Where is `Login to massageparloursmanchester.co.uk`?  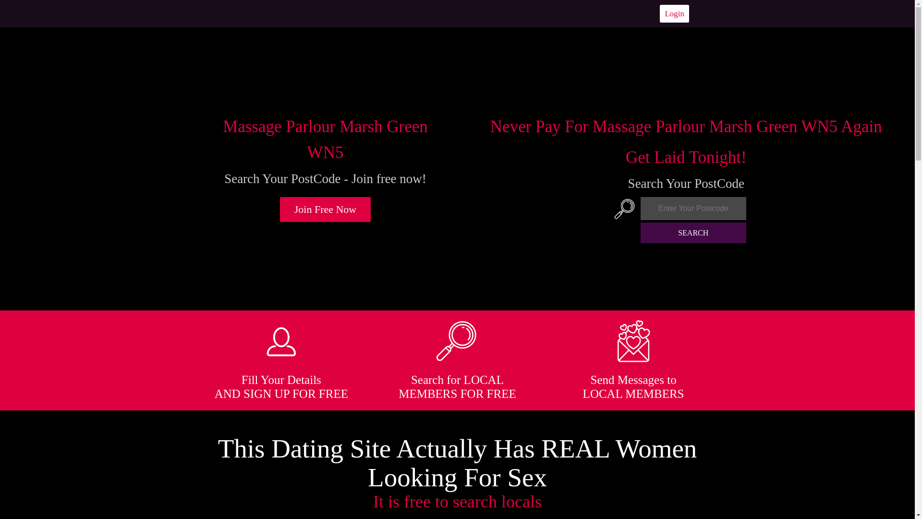
Login to massageparloursmanchester.co.uk is located at coordinates (674, 13).